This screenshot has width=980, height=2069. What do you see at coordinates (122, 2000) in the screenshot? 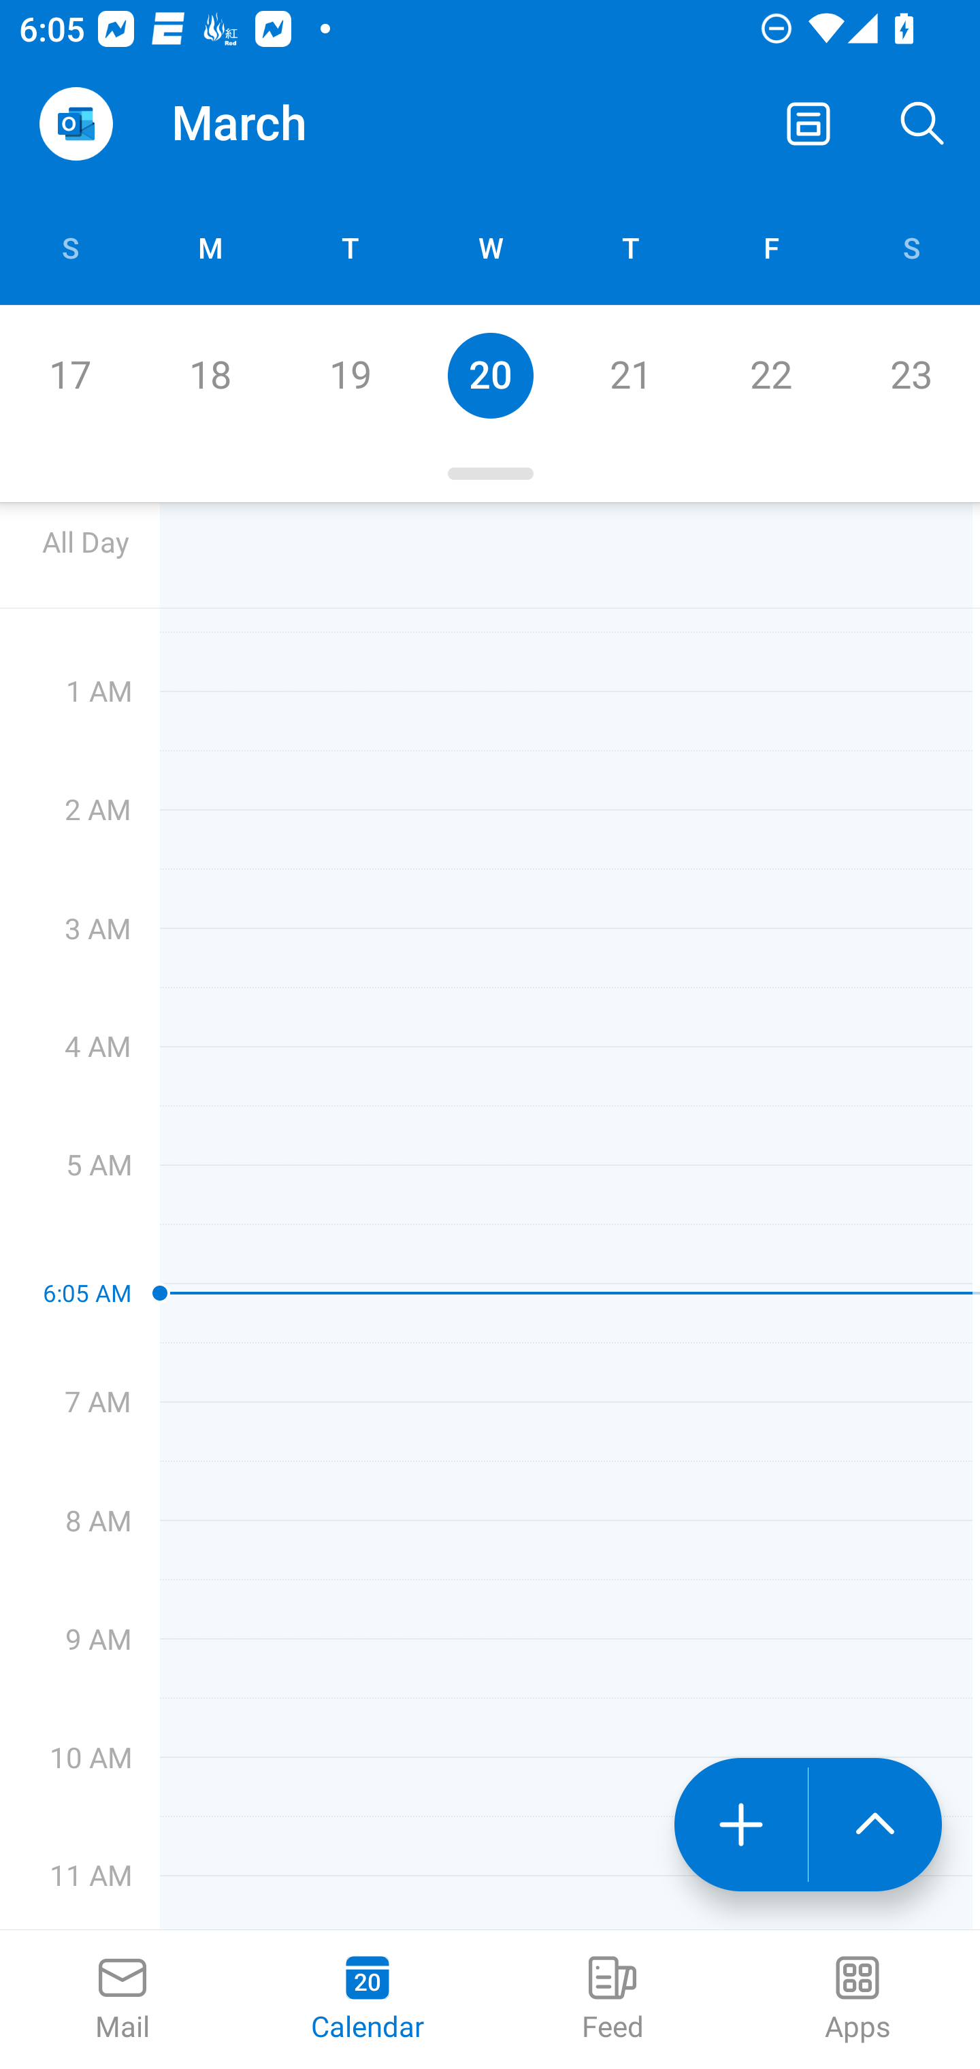
I see `Mail` at bounding box center [122, 2000].